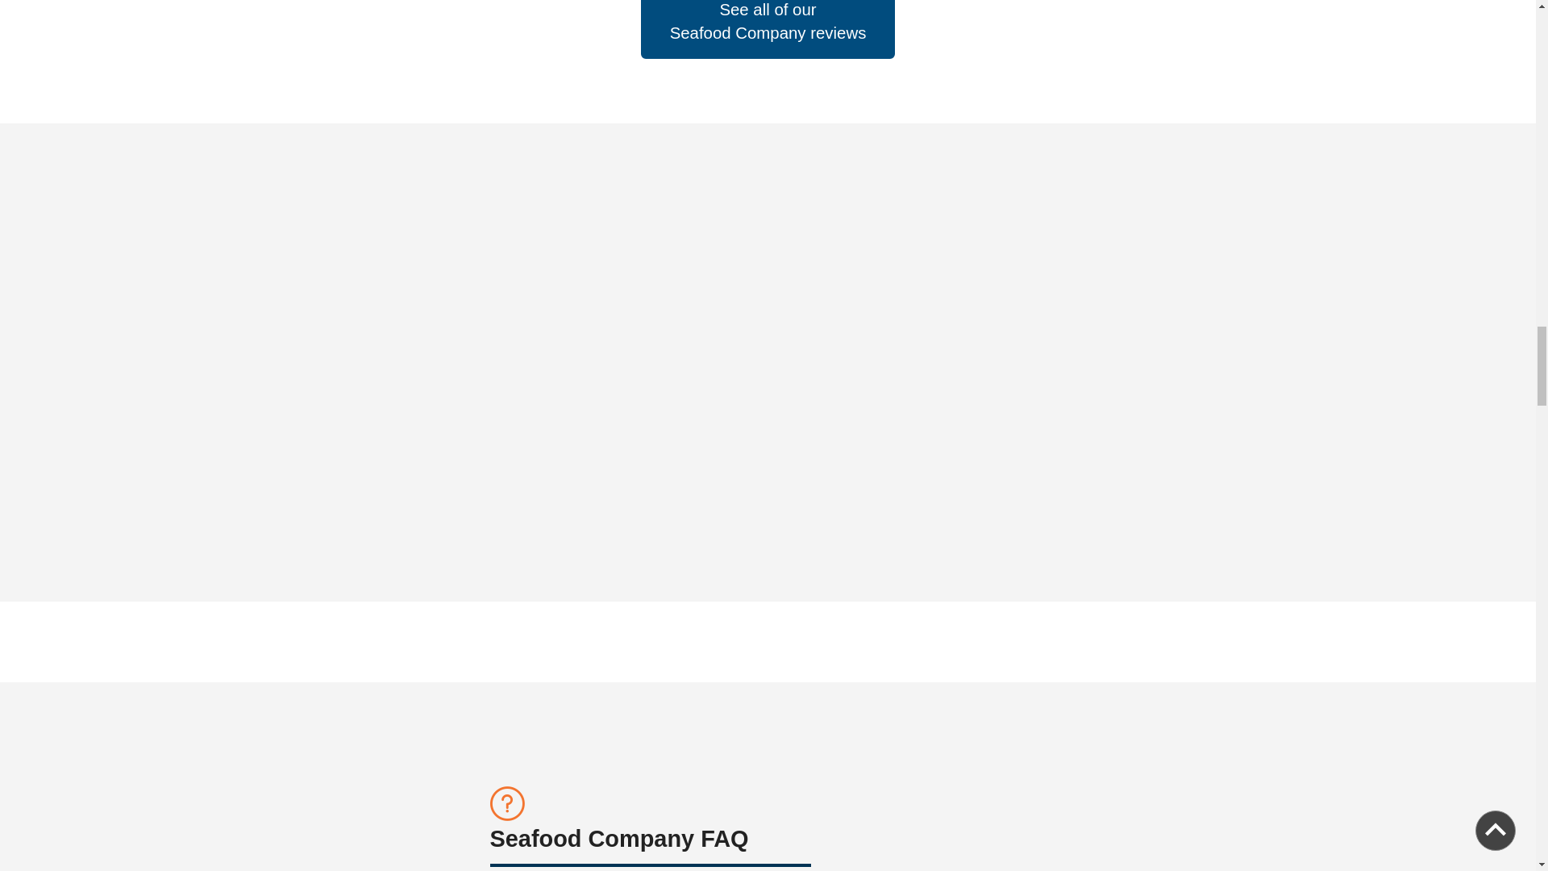 This screenshot has width=1548, height=871. What do you see at coordinates (768, 34) in the screenshot?
I see `Seafood Company reviews` at bounding box center [768, 34].